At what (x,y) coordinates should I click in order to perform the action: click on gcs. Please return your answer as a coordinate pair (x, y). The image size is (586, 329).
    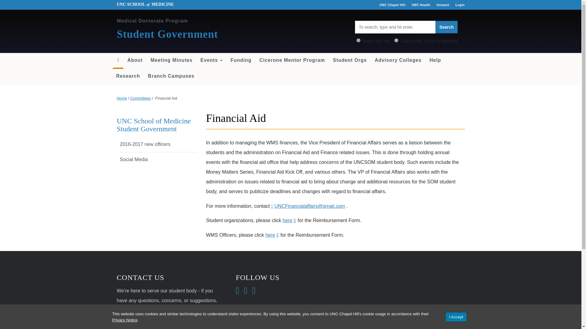
    Looking at the image, I should click on (396, 40).